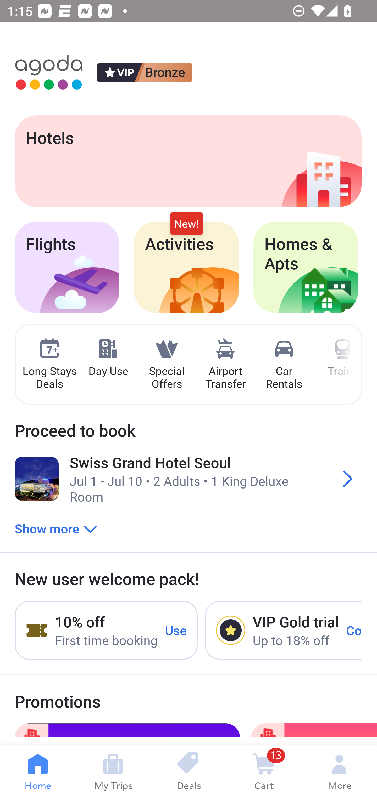  I want to click on 13 Cart, so click(264, 770).